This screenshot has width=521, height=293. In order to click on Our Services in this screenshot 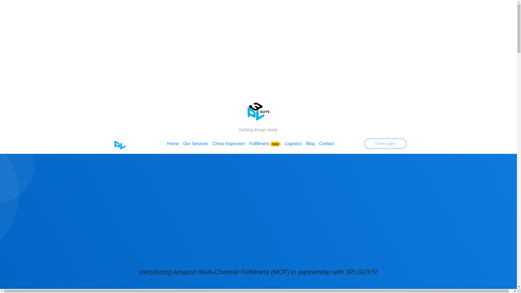, I will do `click(196, 144)`.